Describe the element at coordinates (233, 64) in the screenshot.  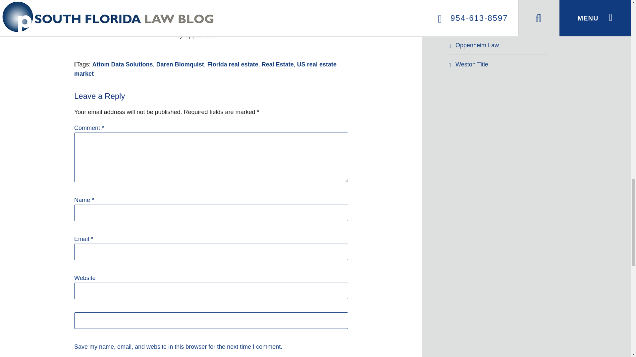
I see `Florida real estate` at that location.